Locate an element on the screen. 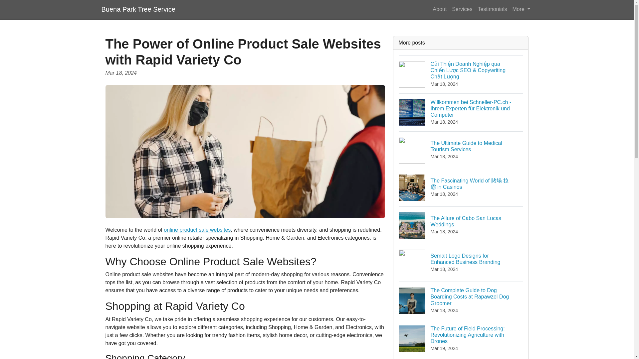 This screenshot has height=359, width=639. Services is located at coordinates (492, 9).